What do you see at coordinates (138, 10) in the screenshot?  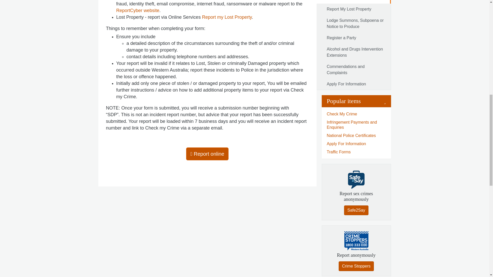 I see `cyber.gov.au` at bounding box center [138, 10].